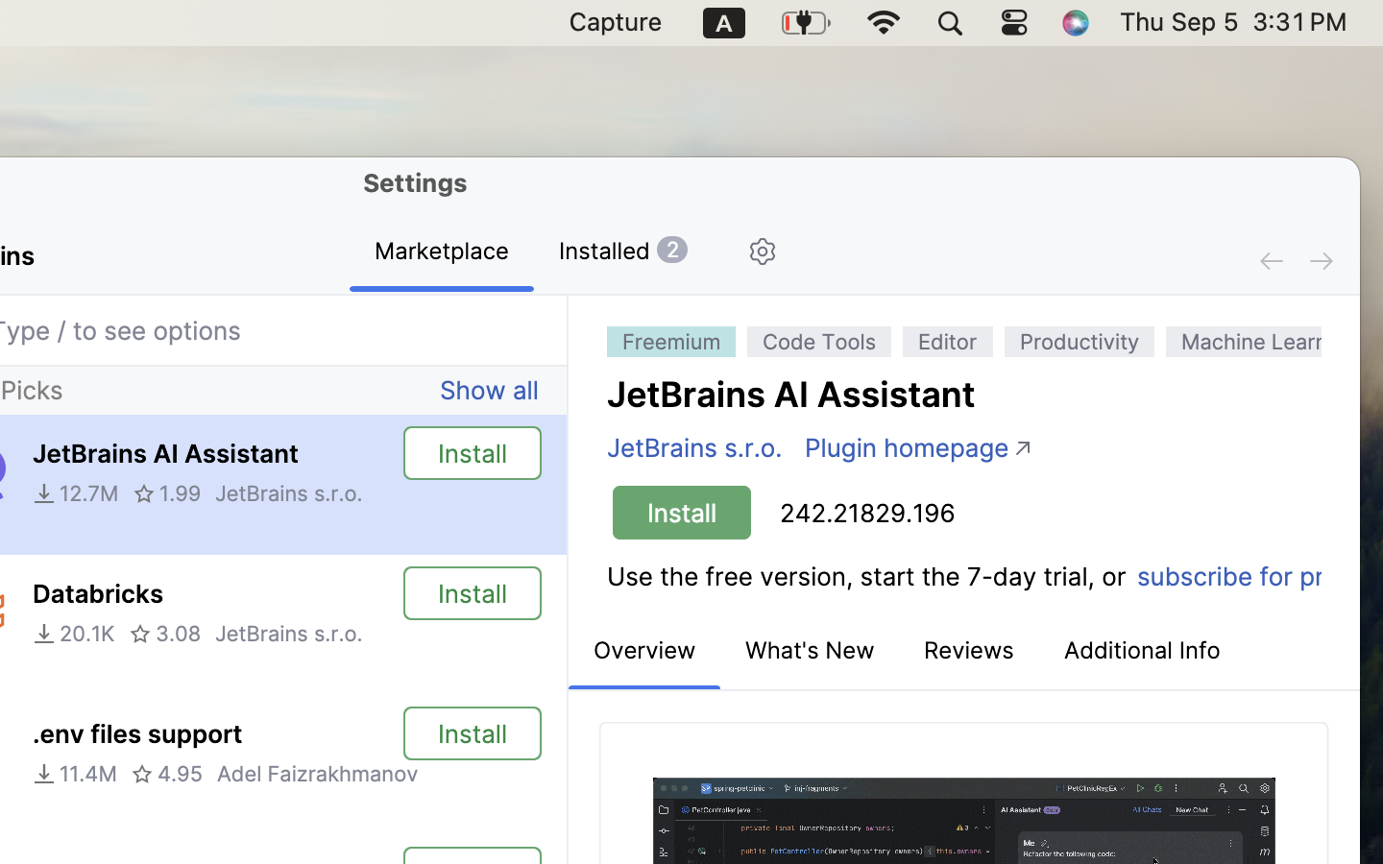 This screenshot has height=864, width=1383. I want to click on 11.4M, so click(75, 774).